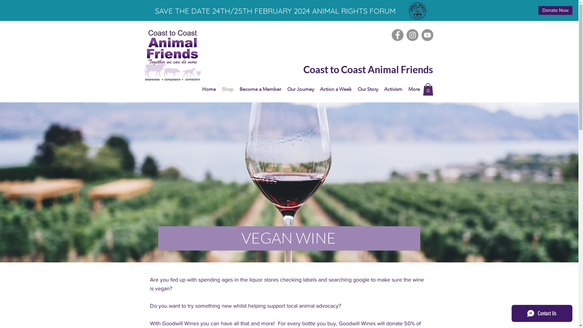 This screenshot has height=328, width=583. What do you see at coordinates (209, 89) in the screenshot?
I see `Home` at bounding box center [209, 89].